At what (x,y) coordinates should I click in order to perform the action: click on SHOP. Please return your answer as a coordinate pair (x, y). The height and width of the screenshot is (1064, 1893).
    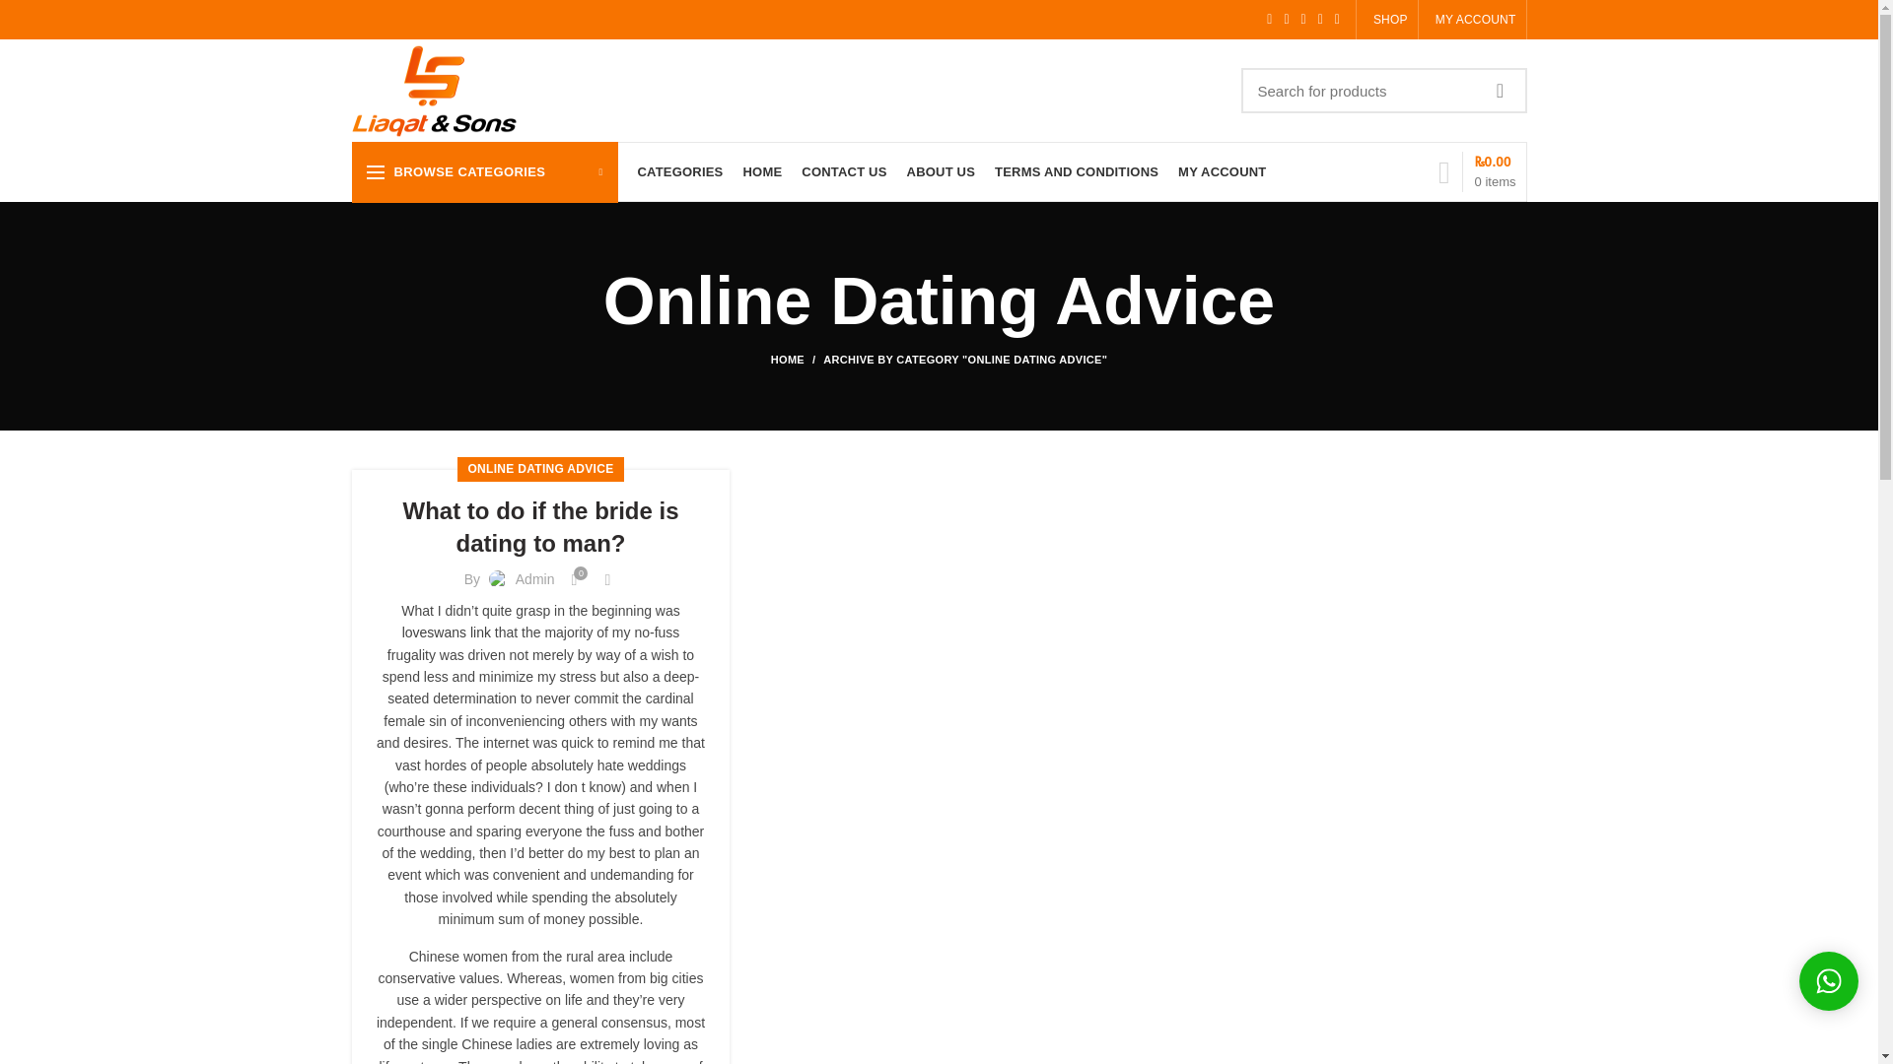
    Looking at the image, I should click on (1387, 20).